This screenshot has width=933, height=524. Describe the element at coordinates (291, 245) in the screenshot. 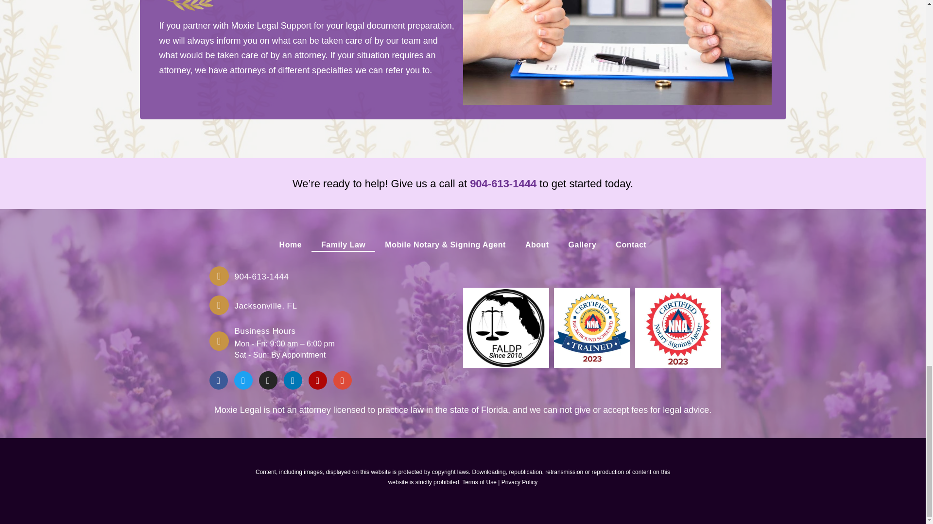

I see `Home` at that location.